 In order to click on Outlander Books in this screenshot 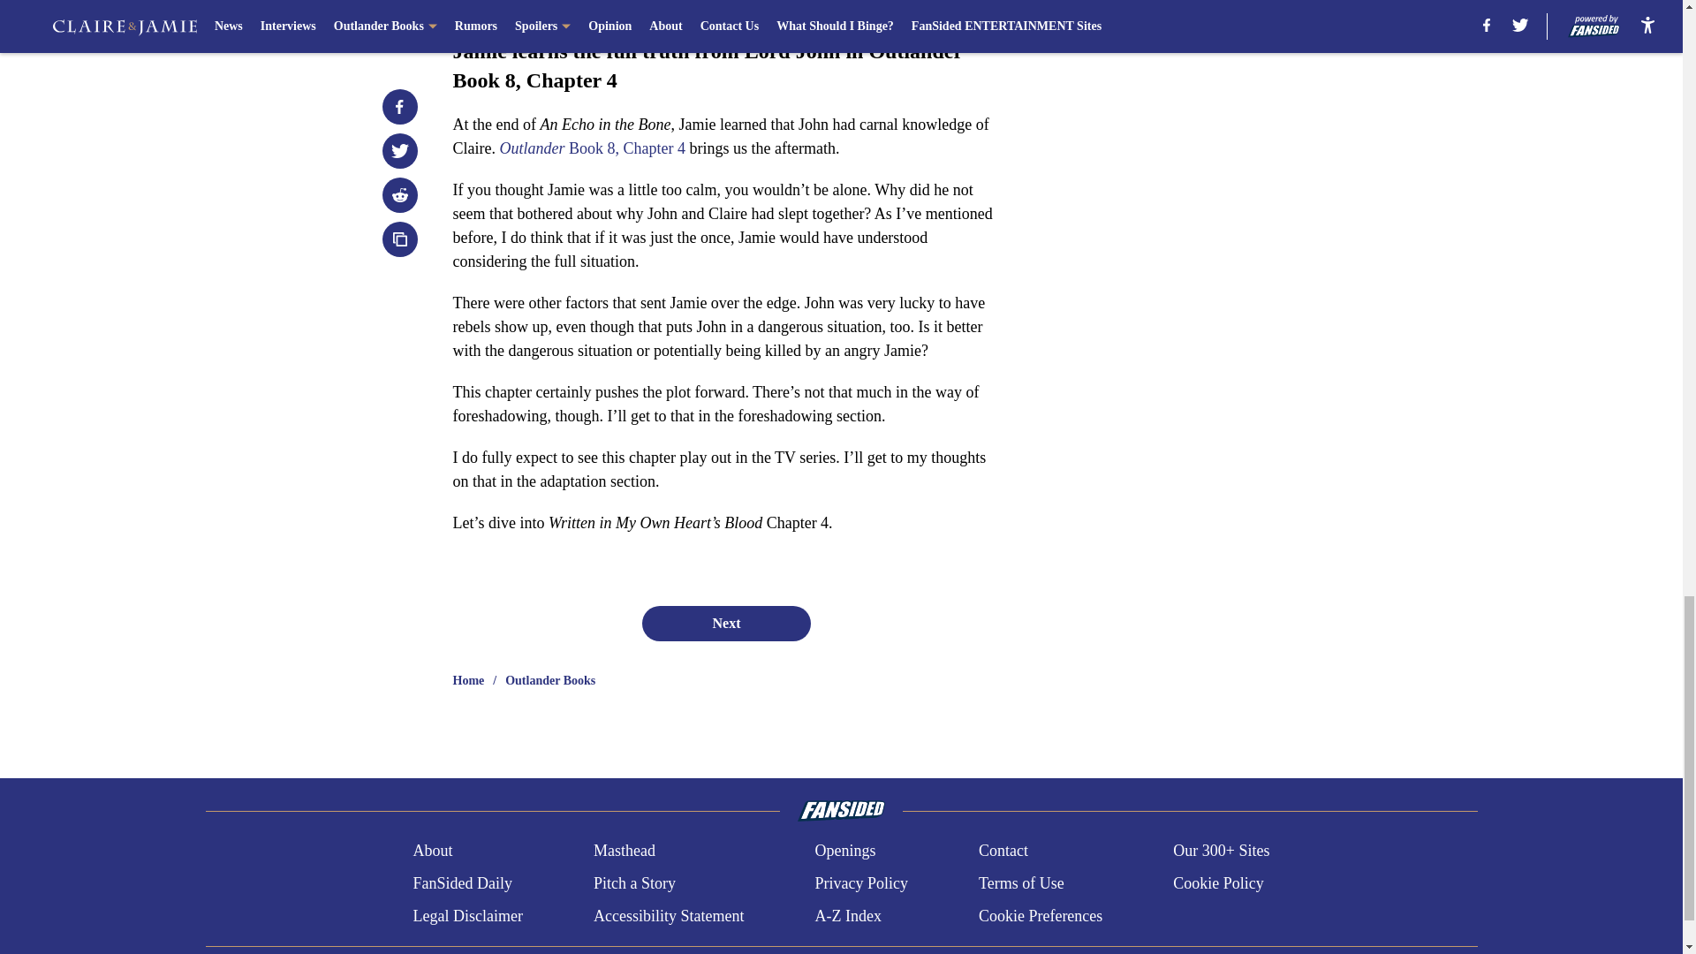, I will do `click(549, 680)`.